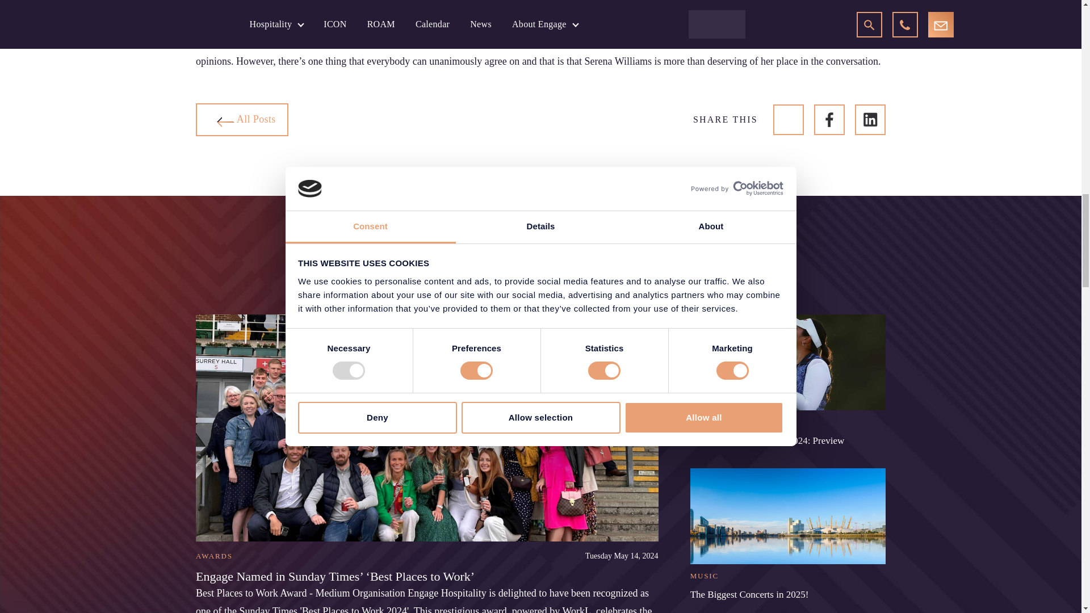  What do you see at coordinates (870, 119) in the screenshot?
I see `Share on LinkedIn` at bounding box center [870, 119].